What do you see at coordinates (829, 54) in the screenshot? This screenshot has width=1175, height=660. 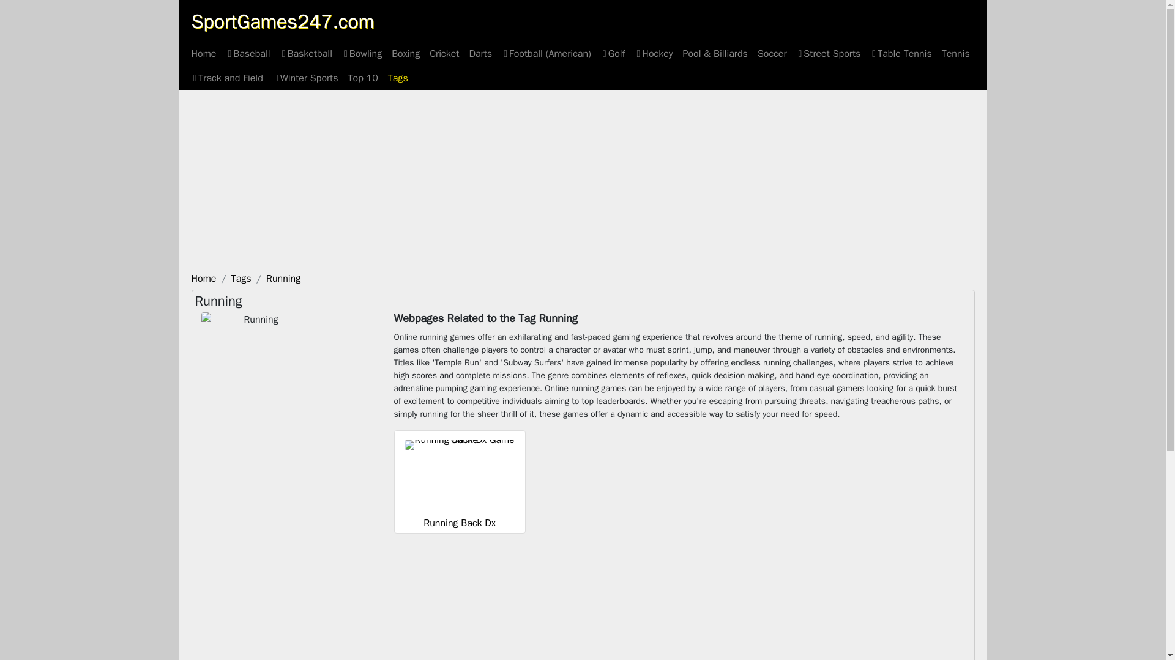 I see `Street Sports` at bounding box center [829, 54].